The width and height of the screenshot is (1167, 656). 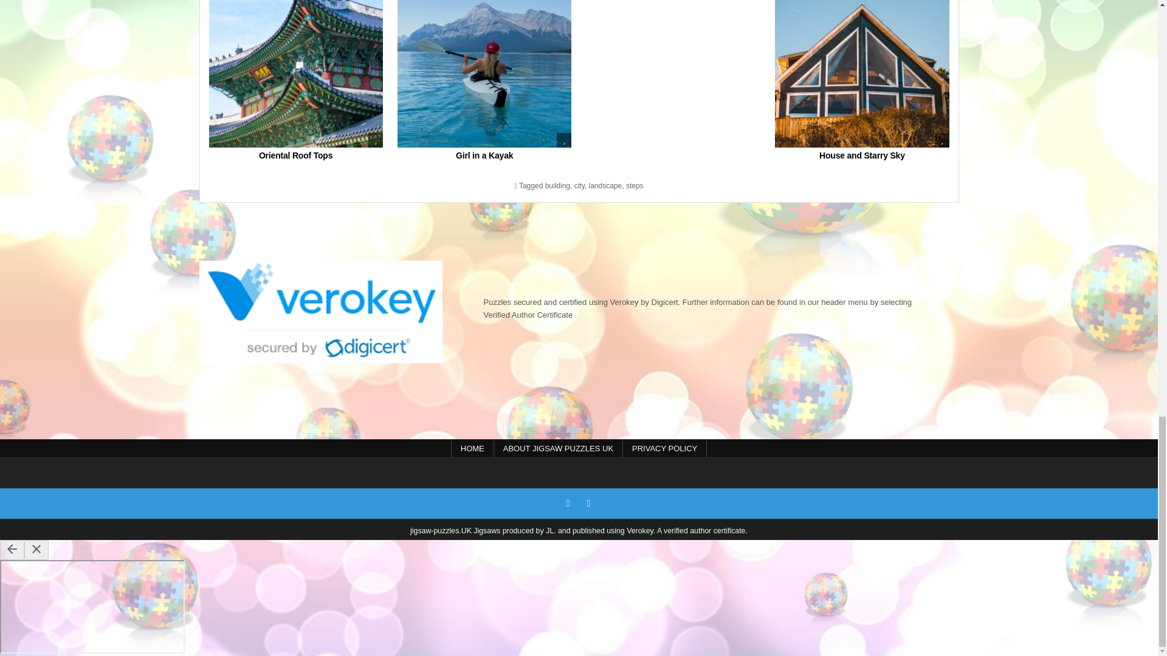 I want to click on Permanent Link to Oriental Roof Tops, so click(x=295, y=74).